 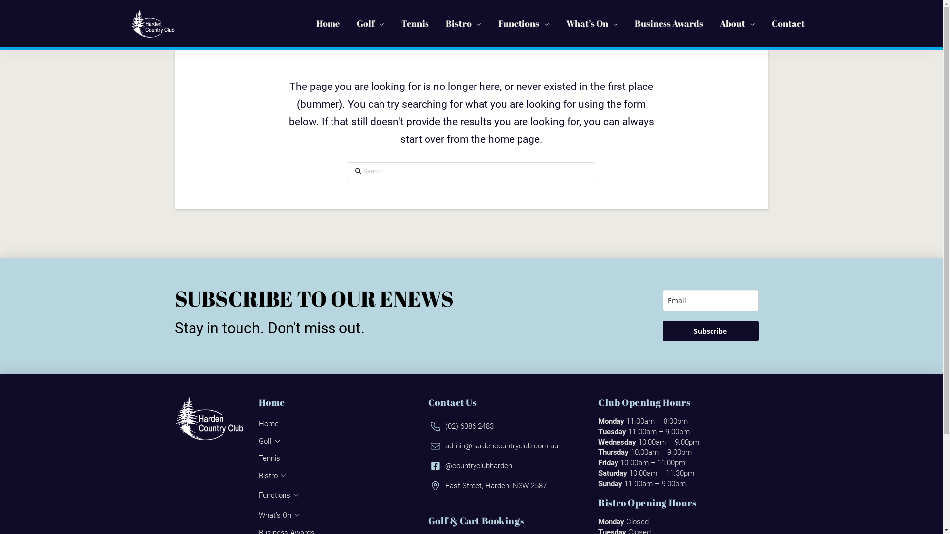 I want to click on Contact, so click(x=788, y=24).